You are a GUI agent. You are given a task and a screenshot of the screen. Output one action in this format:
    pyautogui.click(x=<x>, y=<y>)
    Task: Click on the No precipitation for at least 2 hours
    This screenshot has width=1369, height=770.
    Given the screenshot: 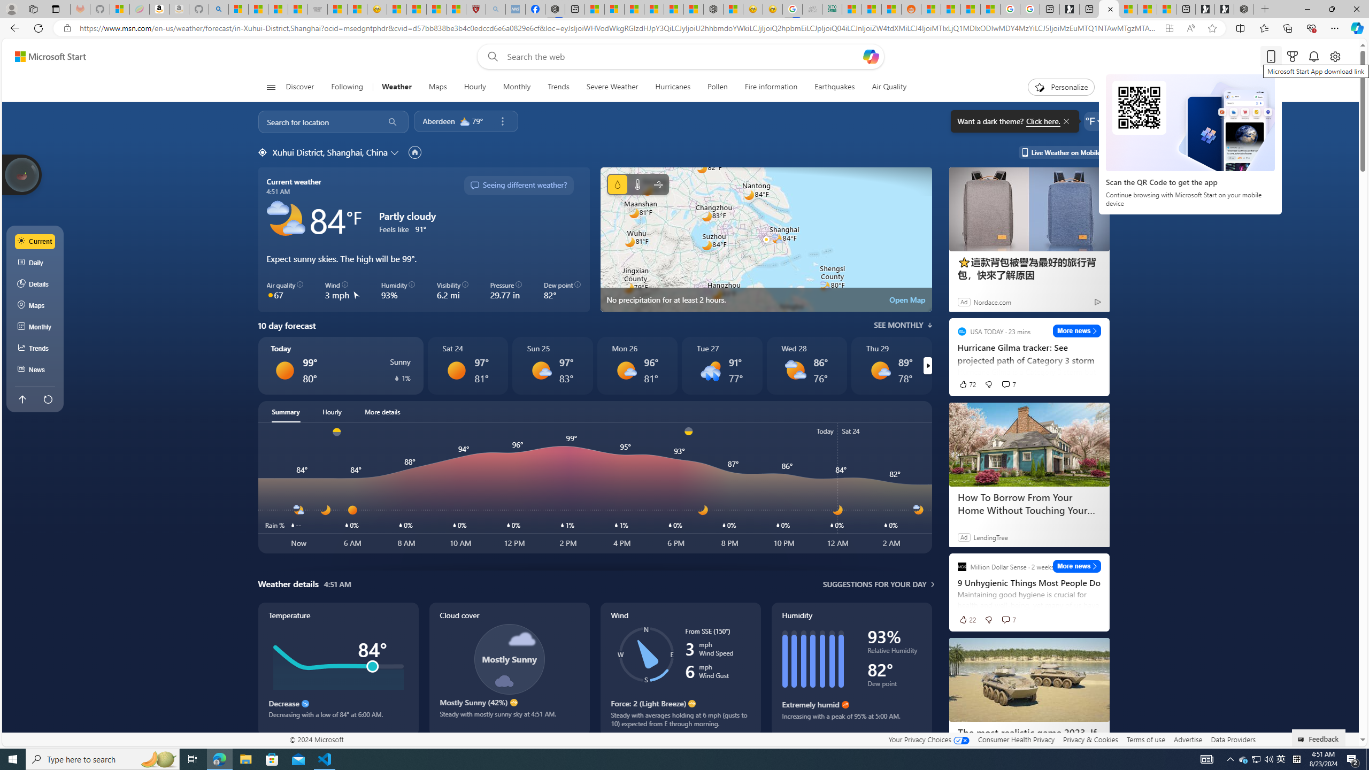 What is the action you would take?
    pyautogui.click(x=766, y=240)
    